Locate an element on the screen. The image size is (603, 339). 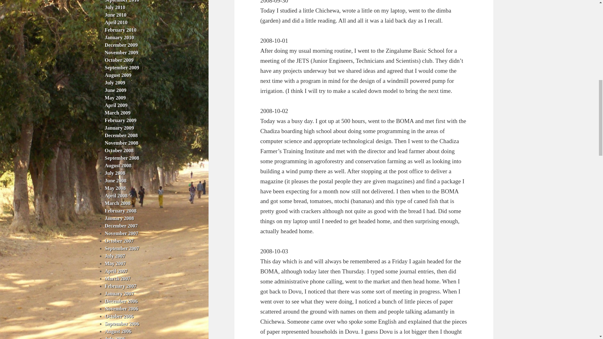
May 2009 is located at coordinates (116, 98).